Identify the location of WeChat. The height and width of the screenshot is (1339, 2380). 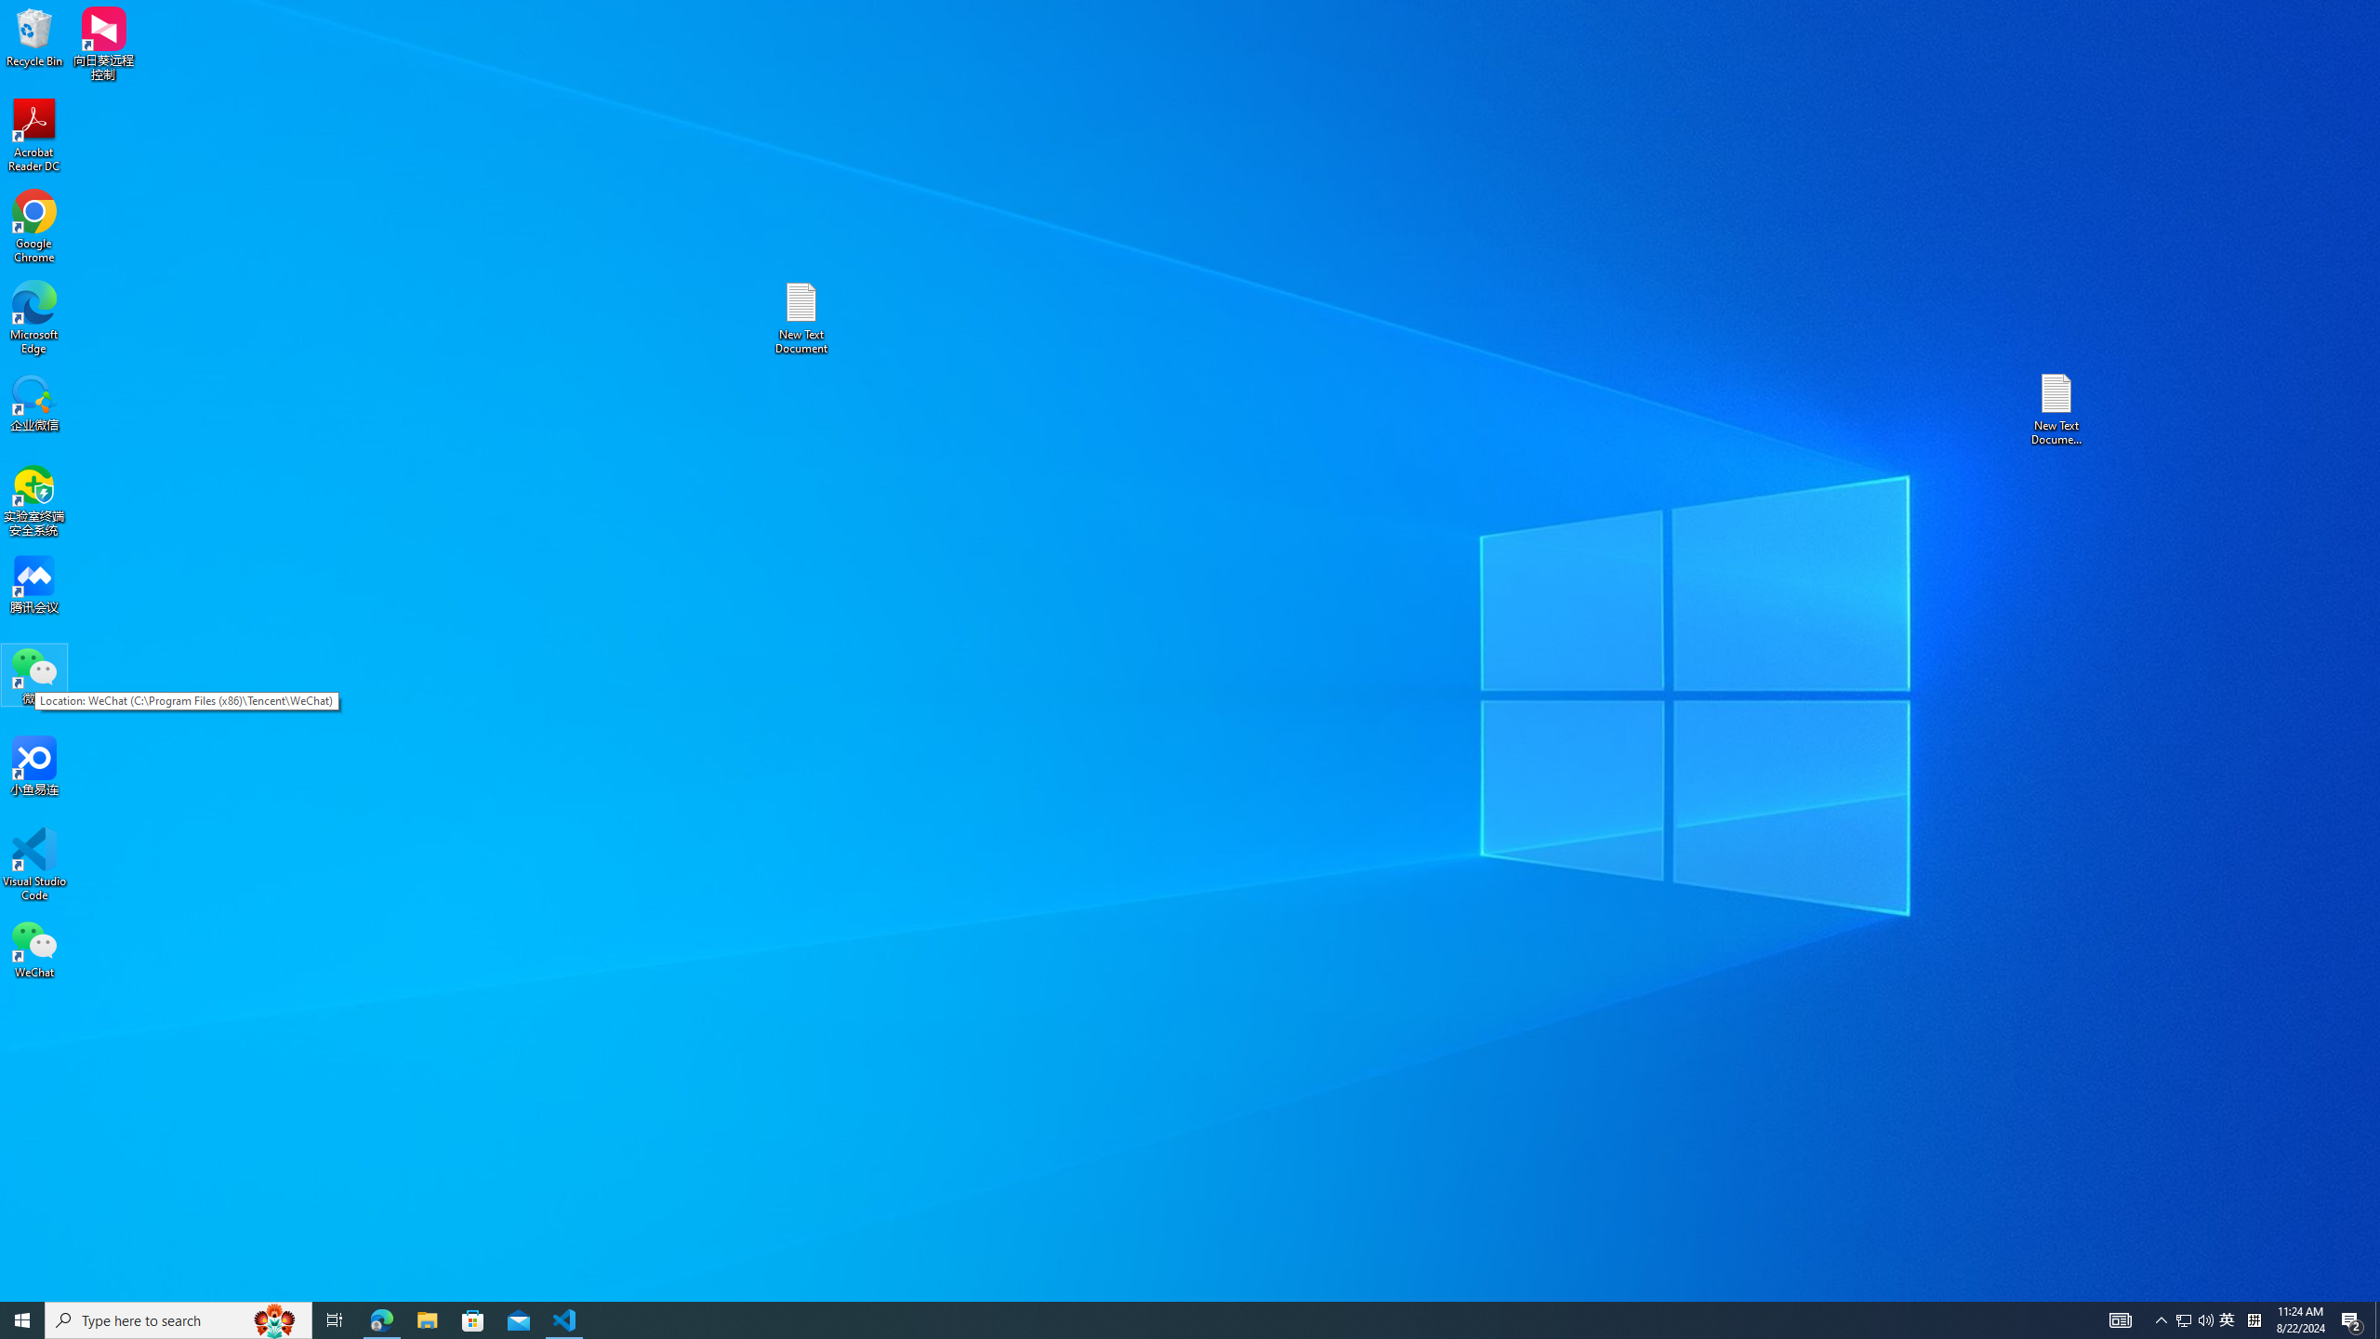
(34, 948).